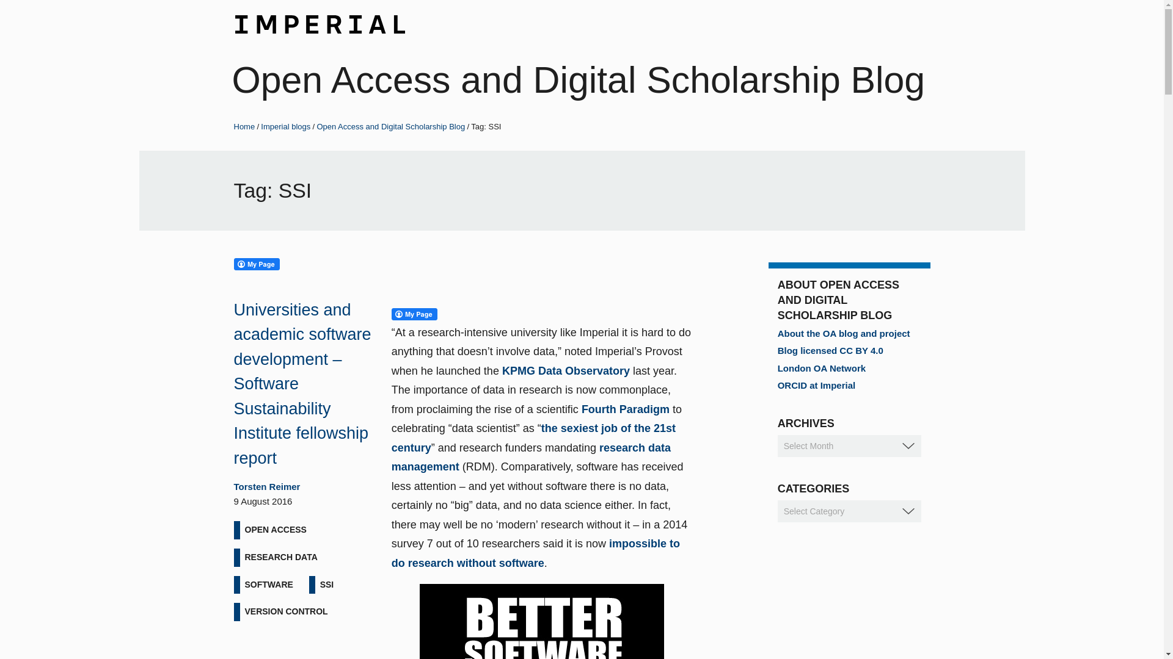 This screenshot has width=1173, height=659. What do you see at coordinates (280, 557) in the screenshot?
I see `View all posts in Research Data` at bounding box center [280, 557].